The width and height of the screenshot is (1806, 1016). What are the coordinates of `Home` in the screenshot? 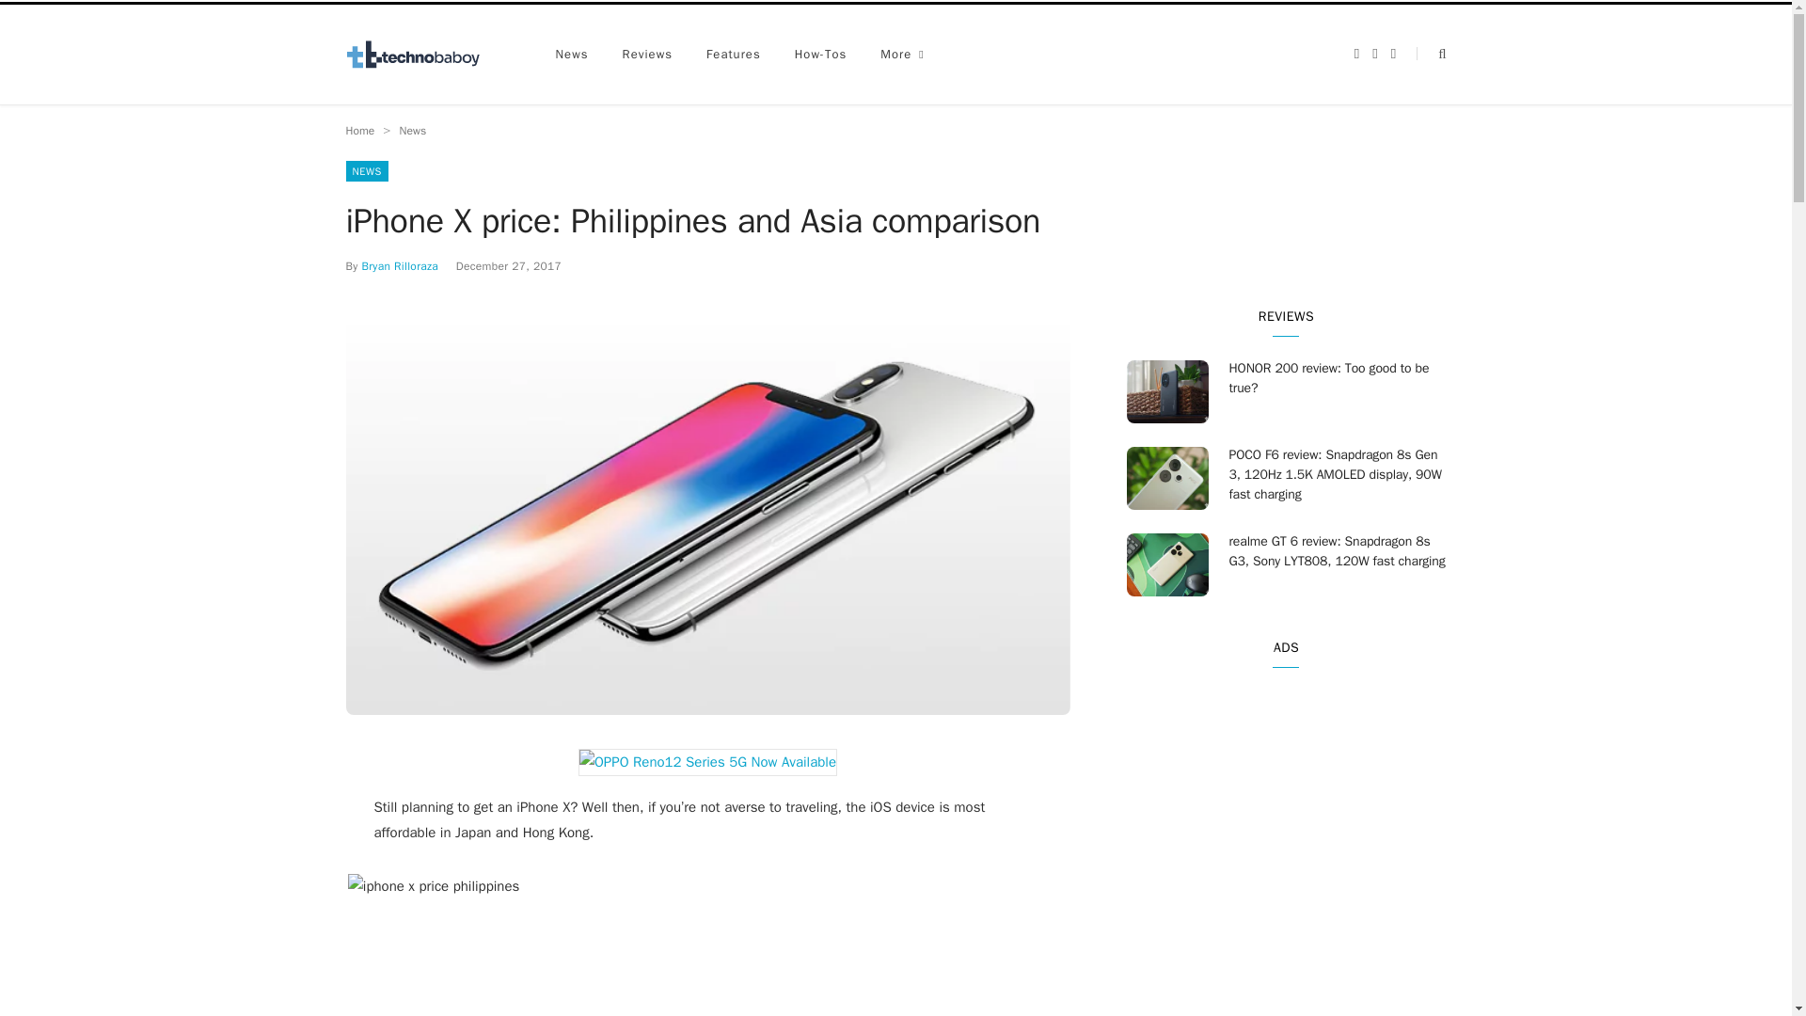 It's located at (361, 130).